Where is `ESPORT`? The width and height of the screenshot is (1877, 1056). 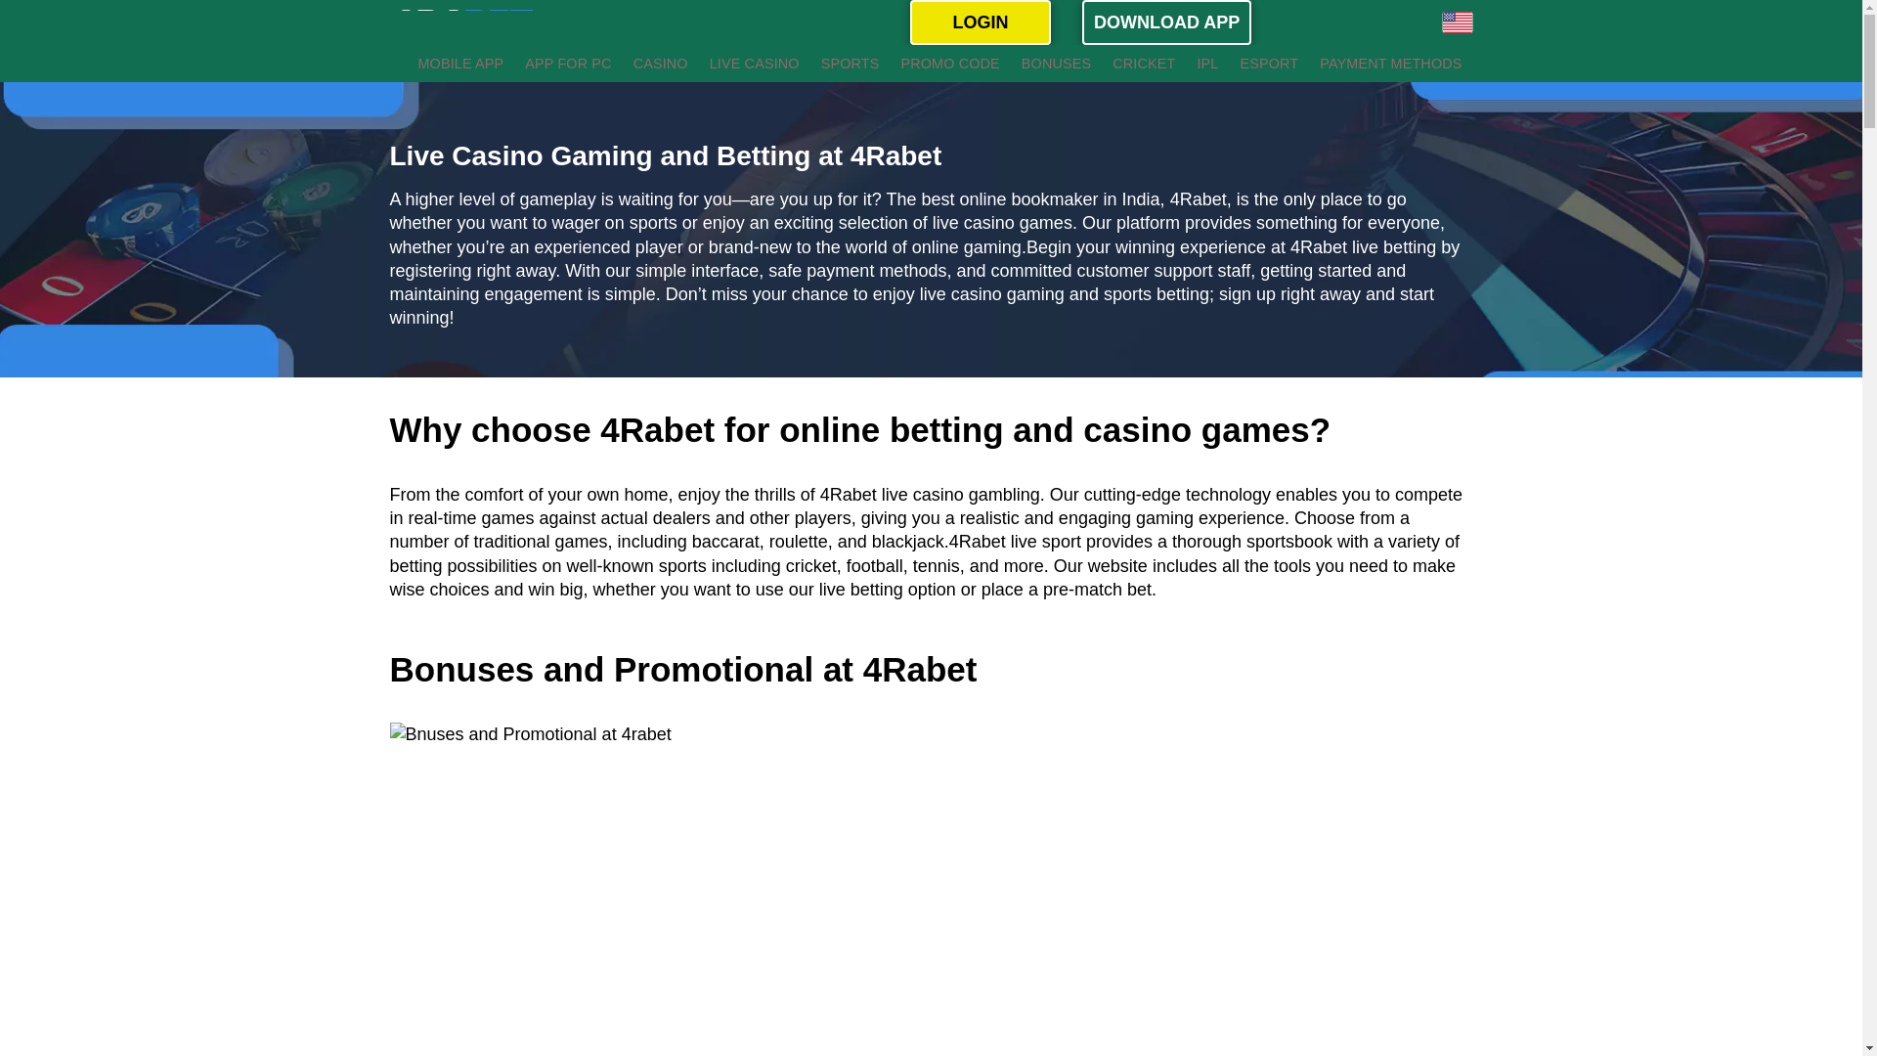
ESPORT is located at coordinates (1269, 64).